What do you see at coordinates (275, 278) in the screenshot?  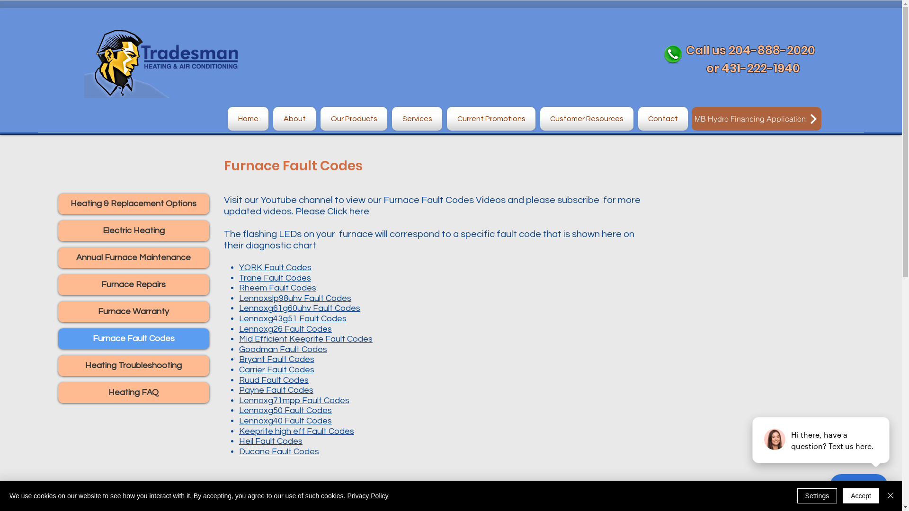 I see `Trane Fault Codes` at bounding box center [275, 278].